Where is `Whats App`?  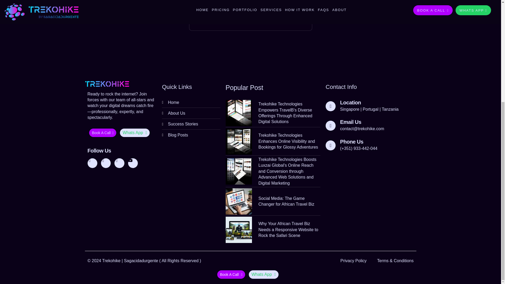
Whats App is located at coordinates (135, 133).